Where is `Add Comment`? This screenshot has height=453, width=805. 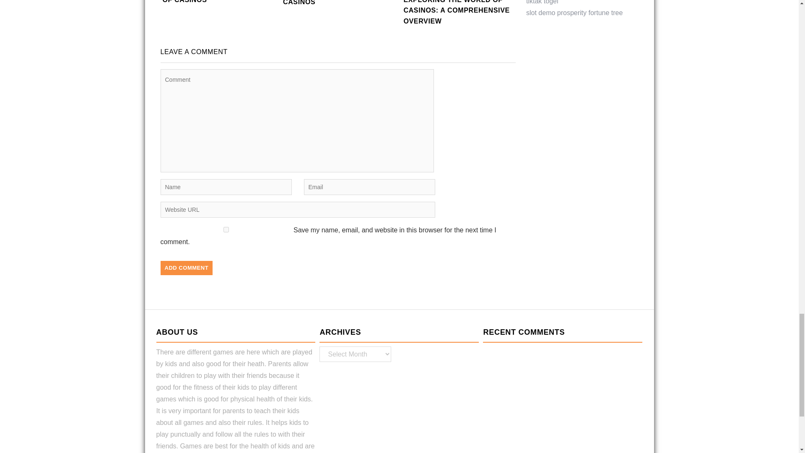 Add Comment is located at coordinates (186, 268).